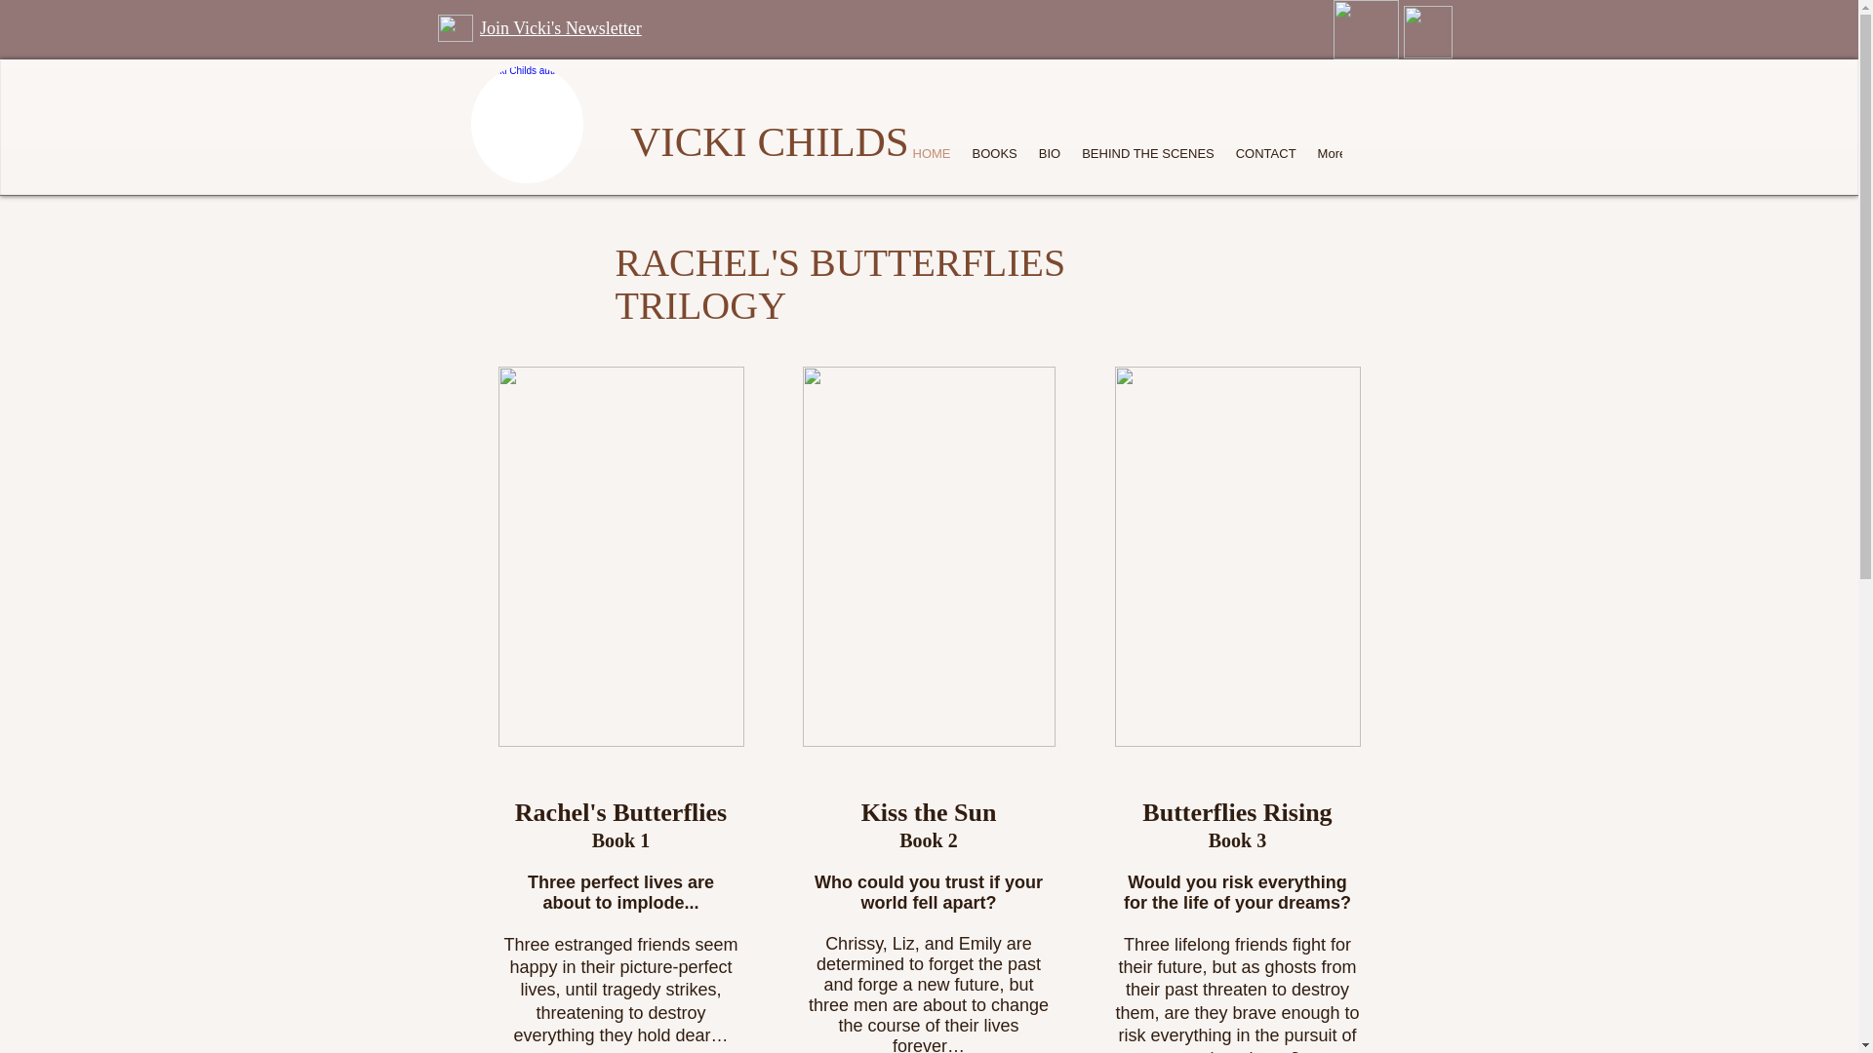 Image resolution: width=1873 pixels, height=1053 pixels. Describe the element at coordinates (1266, 161) in the screenshot. I see `CONTACT` at that location.